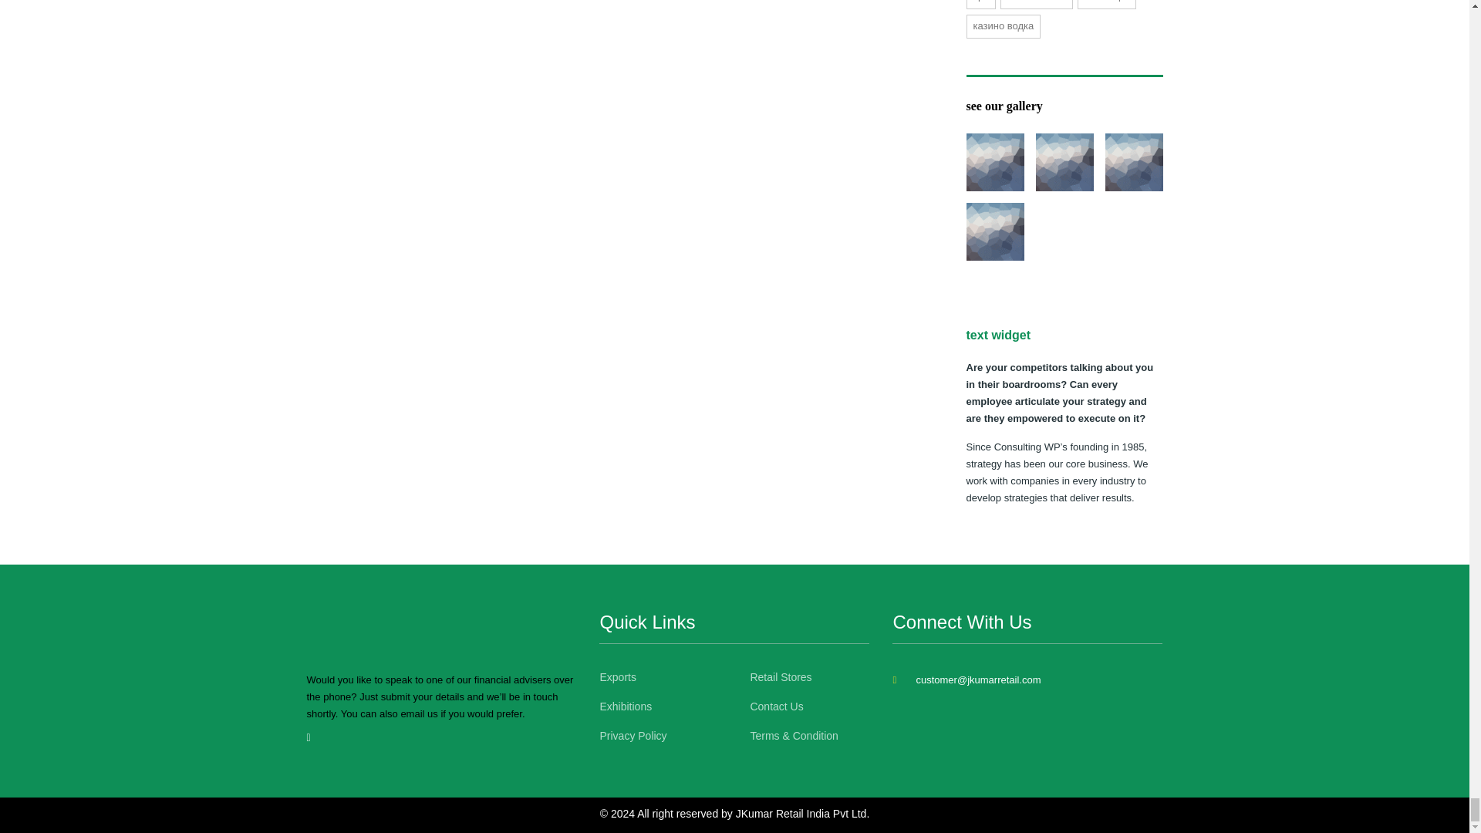 The height and width of the screenshot is (833, 1481). Describe the element at coordinates (1064, 162) in the screenshot. I see `placeholder` at that location.